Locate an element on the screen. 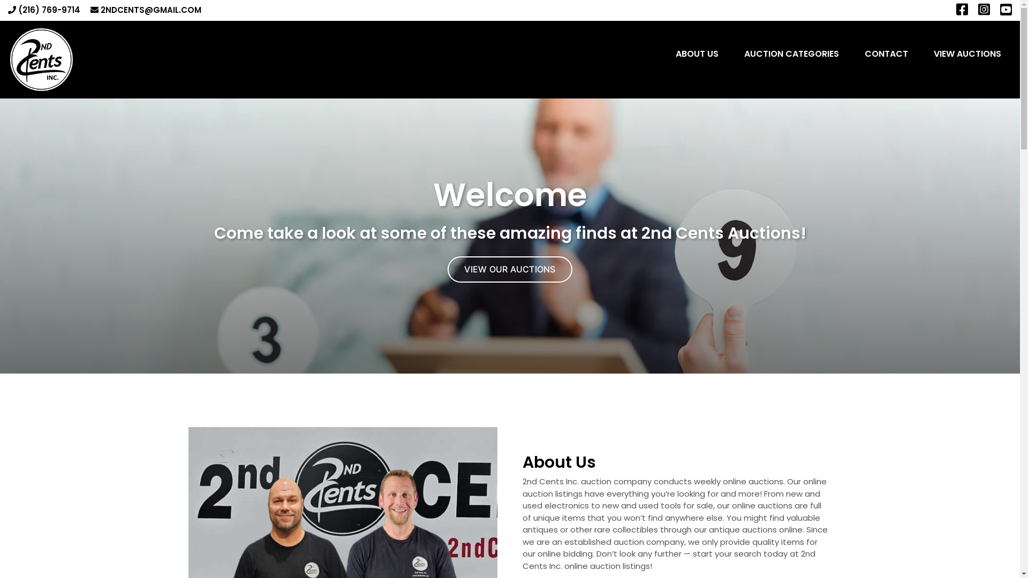  AUCTION CATEGORIES is located at coordinates (791, 54).